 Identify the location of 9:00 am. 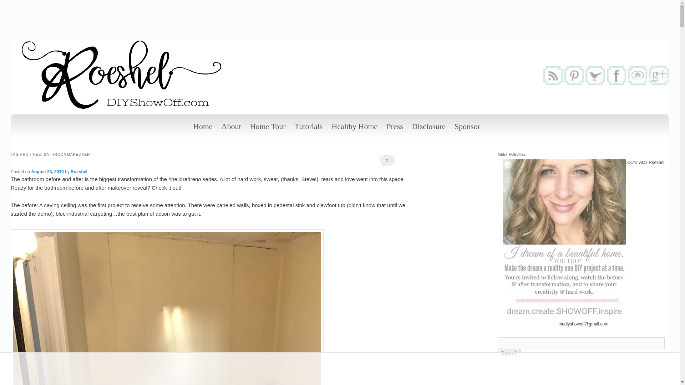
(47, 172).